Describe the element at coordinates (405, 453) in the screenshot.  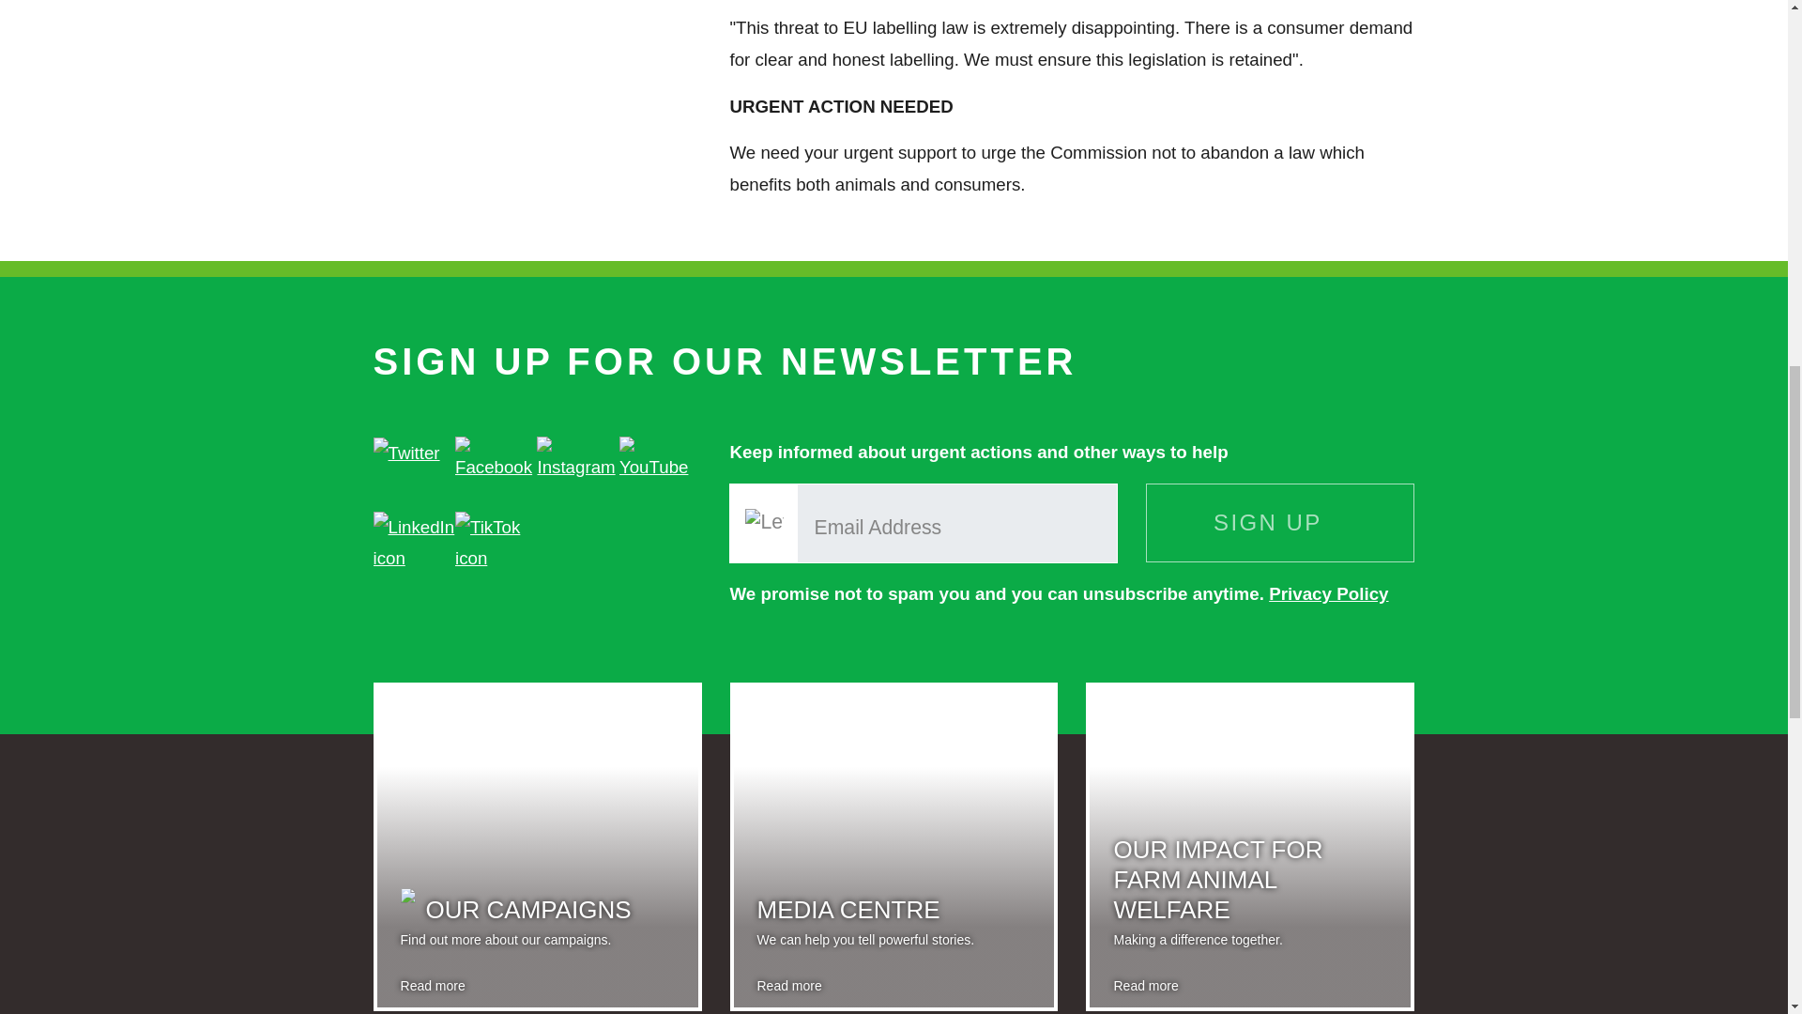
I see `Twitter` at that location.